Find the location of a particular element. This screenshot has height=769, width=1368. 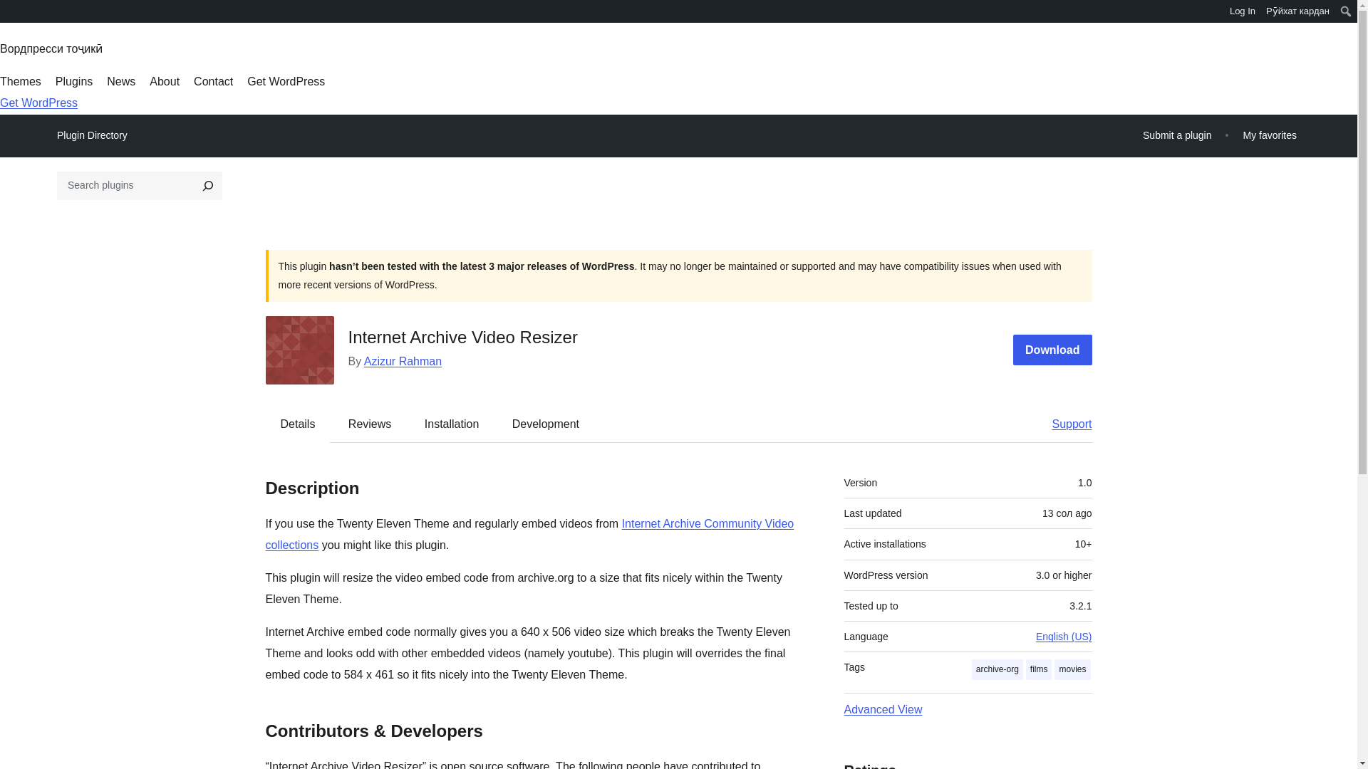

Internet Archive Community Video collections is located at coordinates (529, 534).